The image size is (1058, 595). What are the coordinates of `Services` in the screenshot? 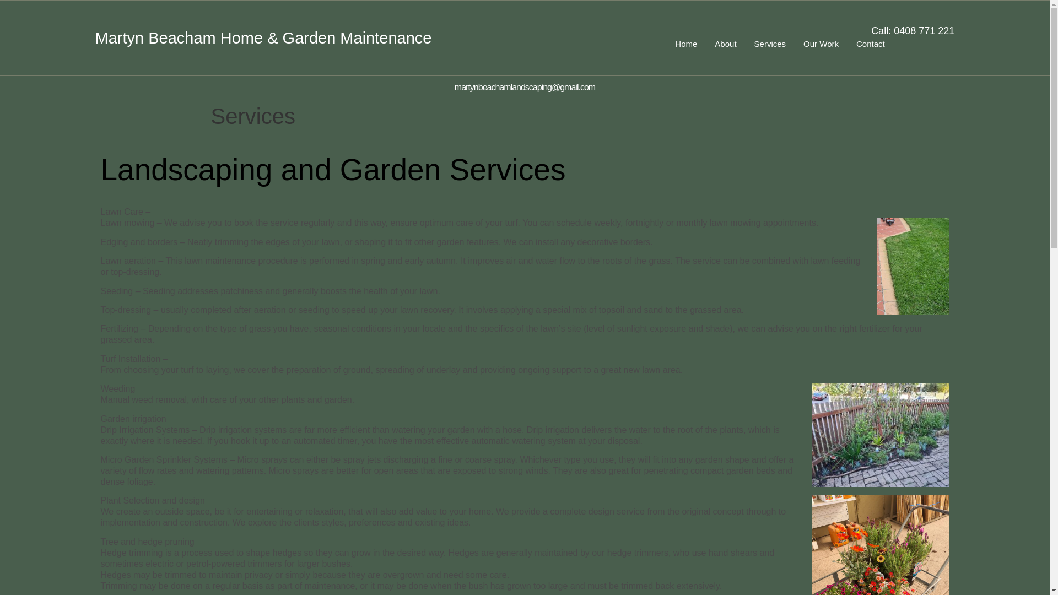 It's located at (770, 44).